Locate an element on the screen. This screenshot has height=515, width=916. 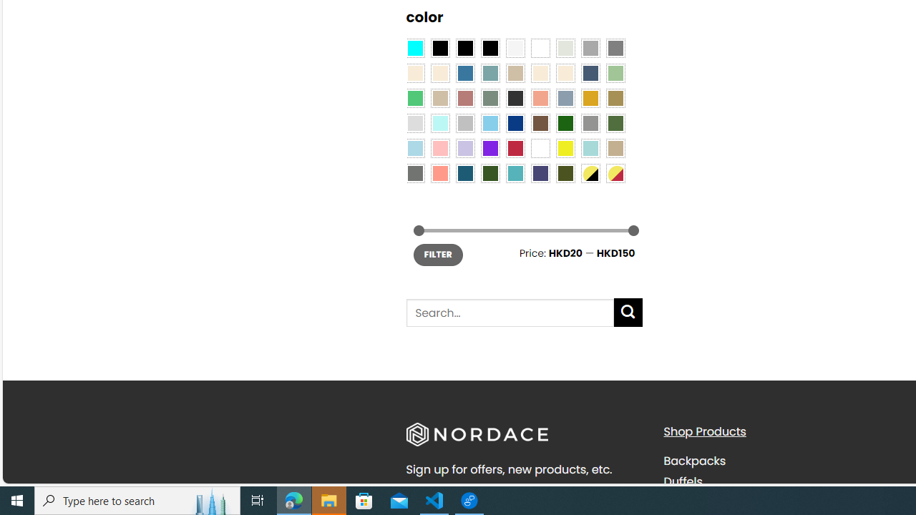
Beige is located at coordinates (415, 73).